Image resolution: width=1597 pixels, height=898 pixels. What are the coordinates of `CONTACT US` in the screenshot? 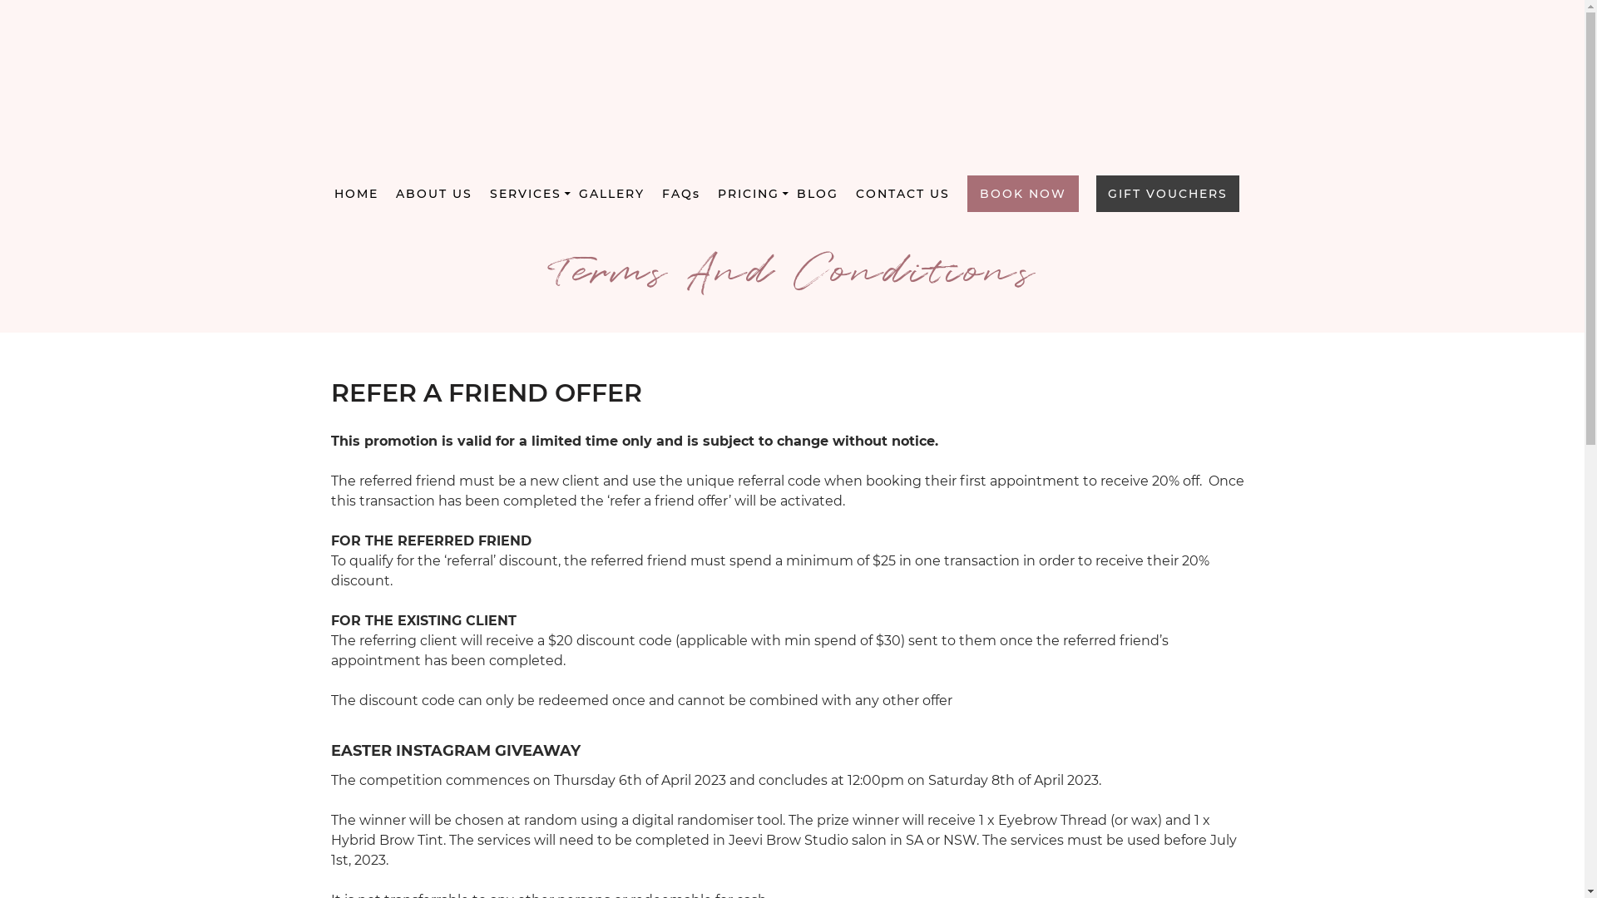 It's located at (903, 194).